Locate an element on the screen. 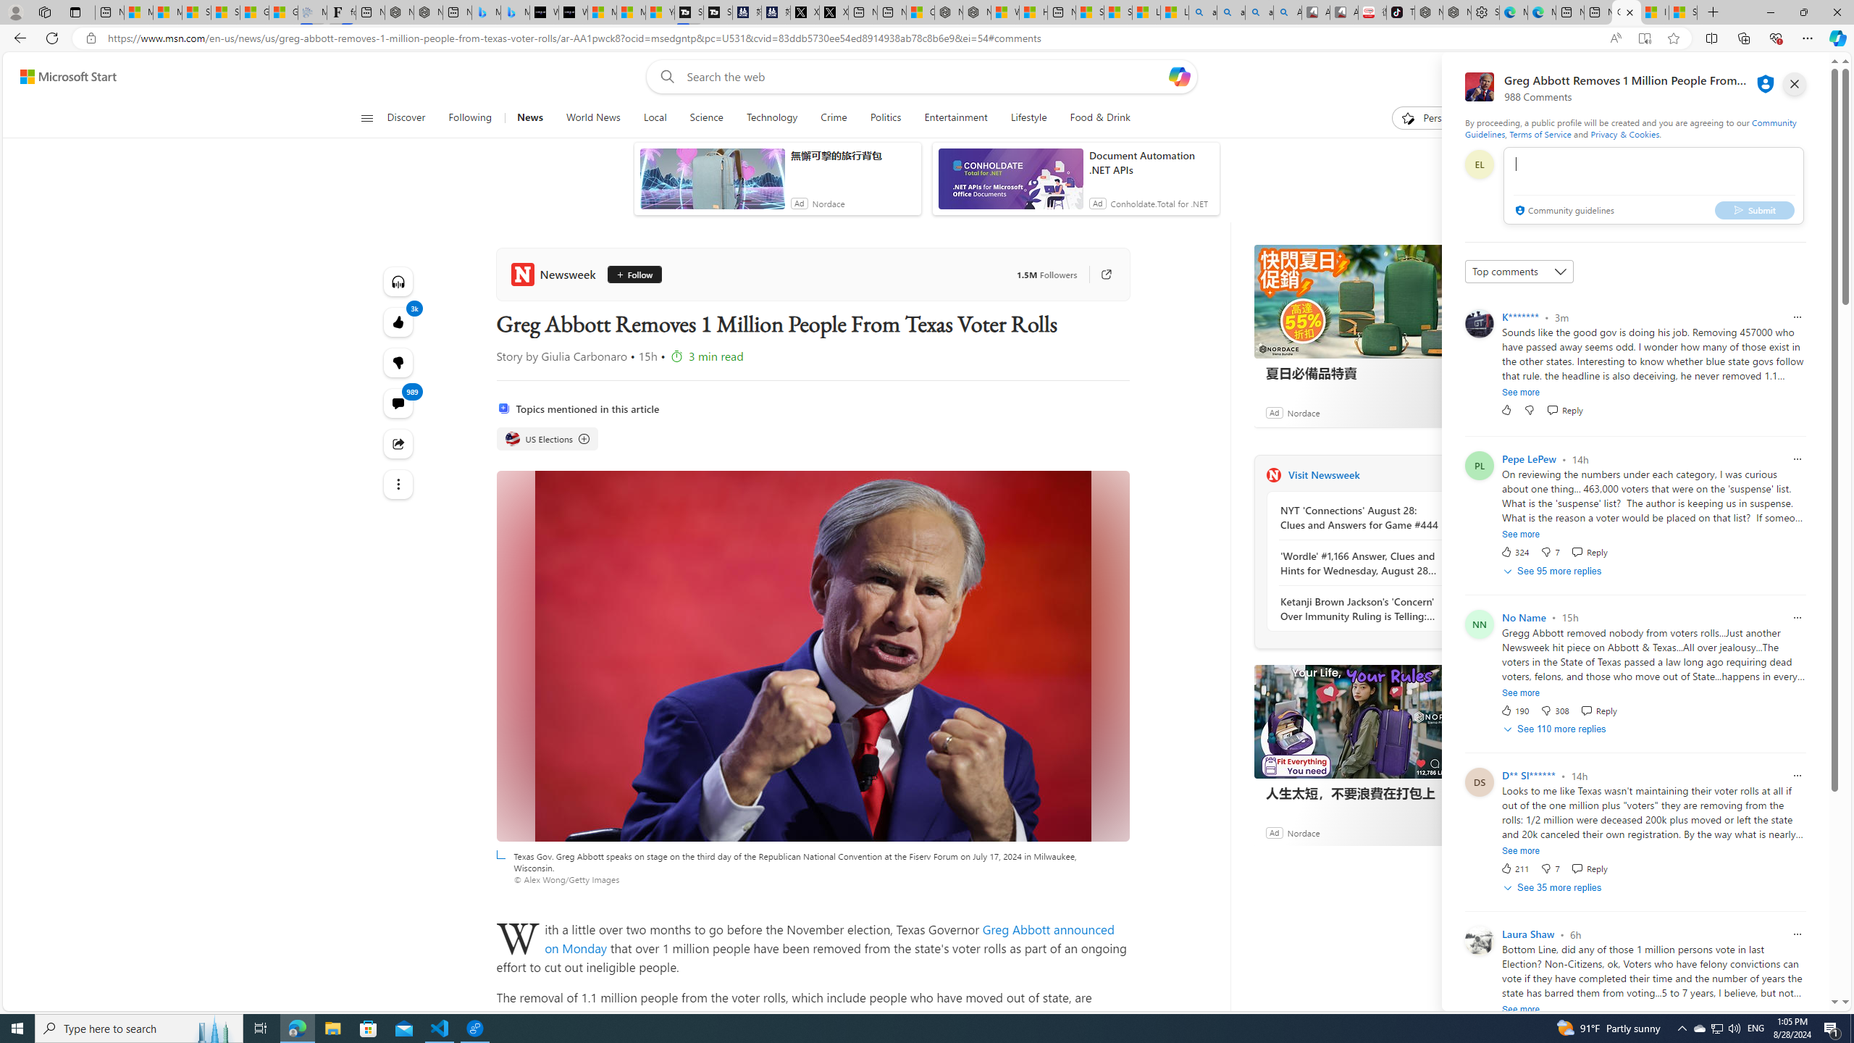 The height and width of the screenshot is (1043, 1854). Sort comments by is located at coordinates (1519, 271).